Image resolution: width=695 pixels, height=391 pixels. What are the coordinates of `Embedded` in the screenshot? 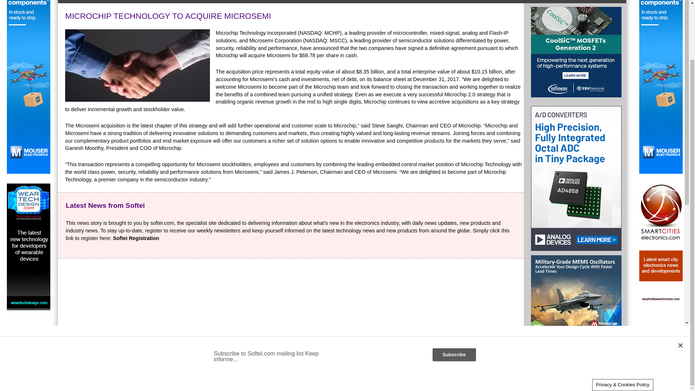 It's located at (291, 1).